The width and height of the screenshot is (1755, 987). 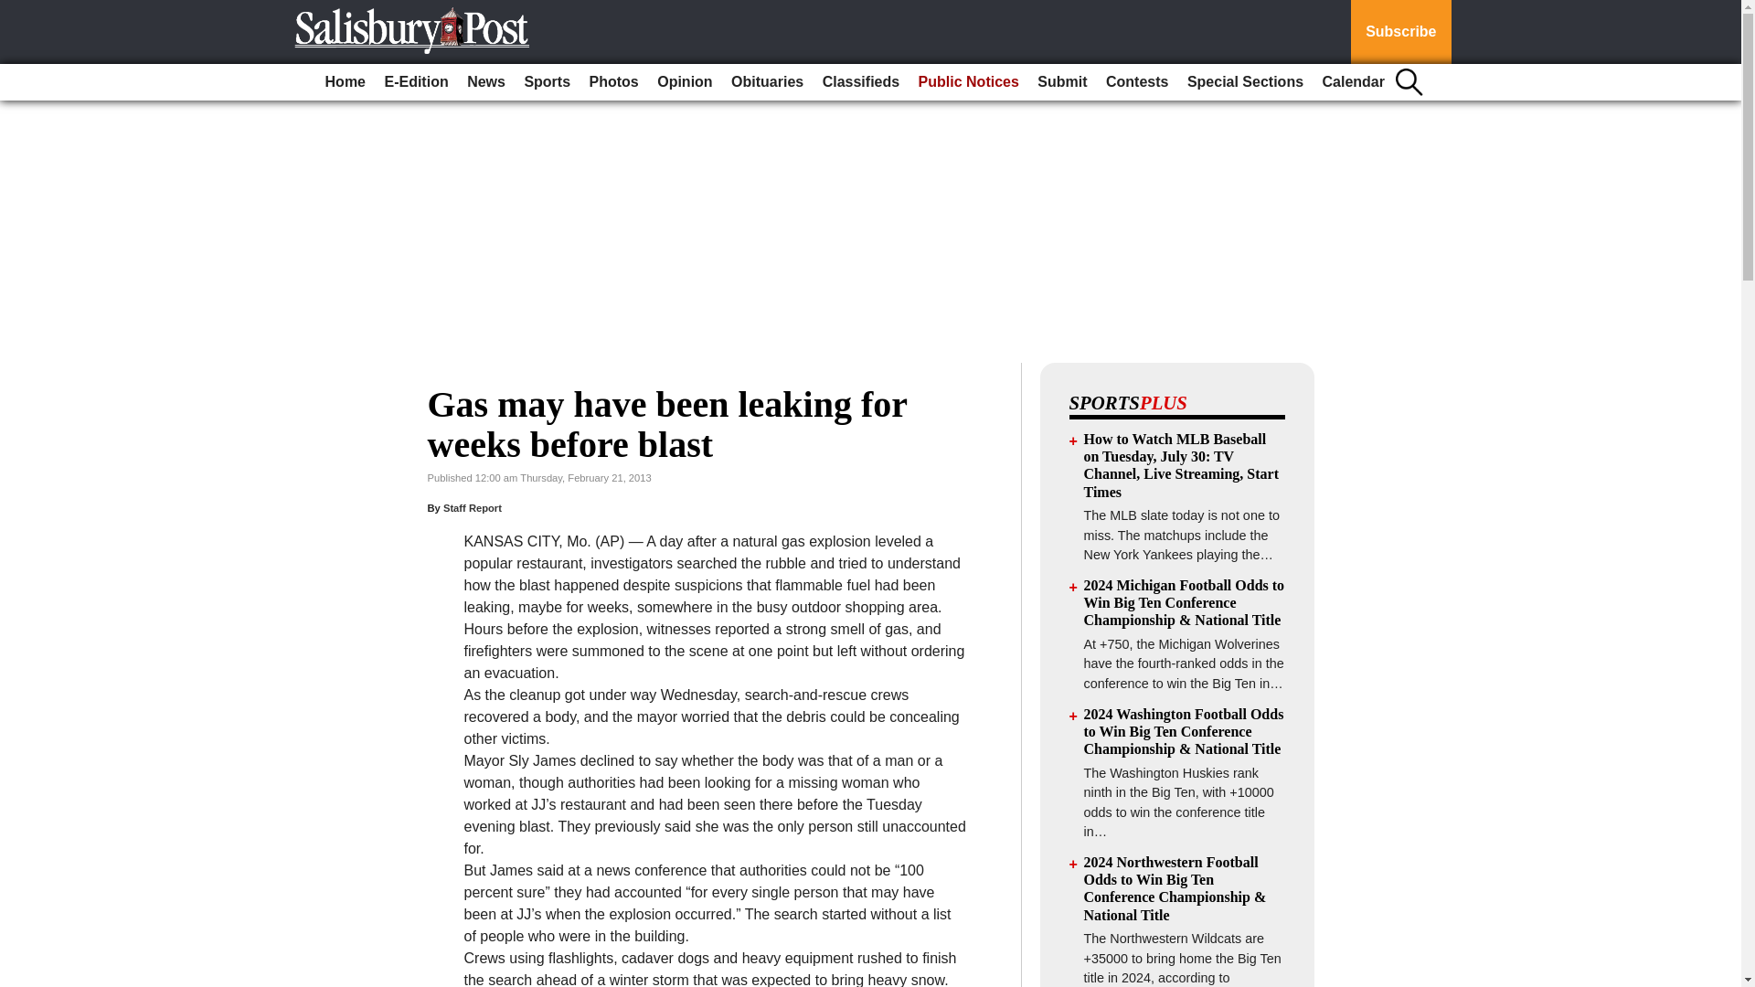 I want to click on Obituaries, so click(x=767, y=82).